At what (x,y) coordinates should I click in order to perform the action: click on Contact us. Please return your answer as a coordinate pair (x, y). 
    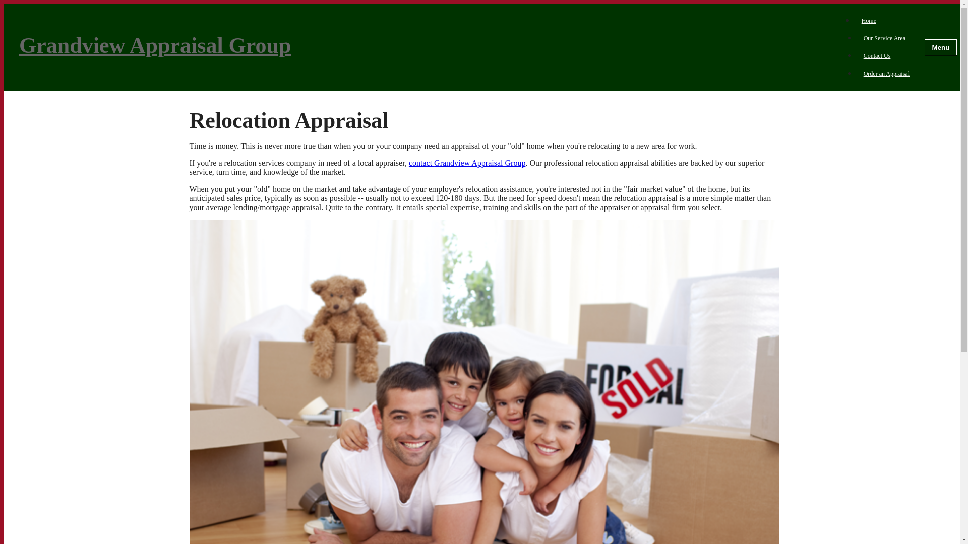
    Looking at the image, I should click on (467, 163).